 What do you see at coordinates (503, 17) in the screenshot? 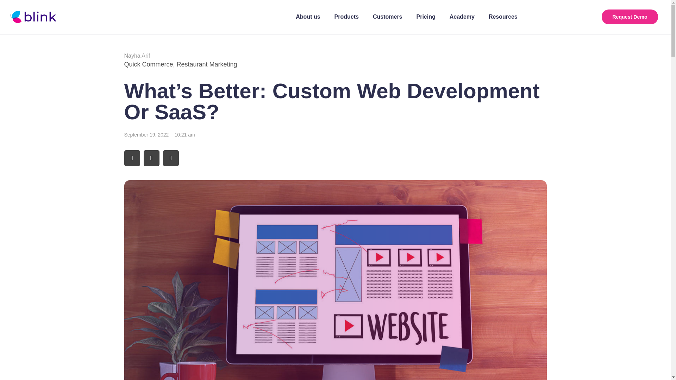
I see `Resources` at bounding box center [503, 17].